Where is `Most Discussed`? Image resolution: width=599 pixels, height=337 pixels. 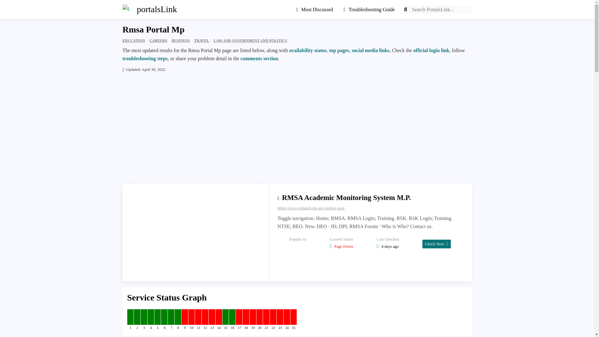 Most Discussed is located at coordinates (317, 9).